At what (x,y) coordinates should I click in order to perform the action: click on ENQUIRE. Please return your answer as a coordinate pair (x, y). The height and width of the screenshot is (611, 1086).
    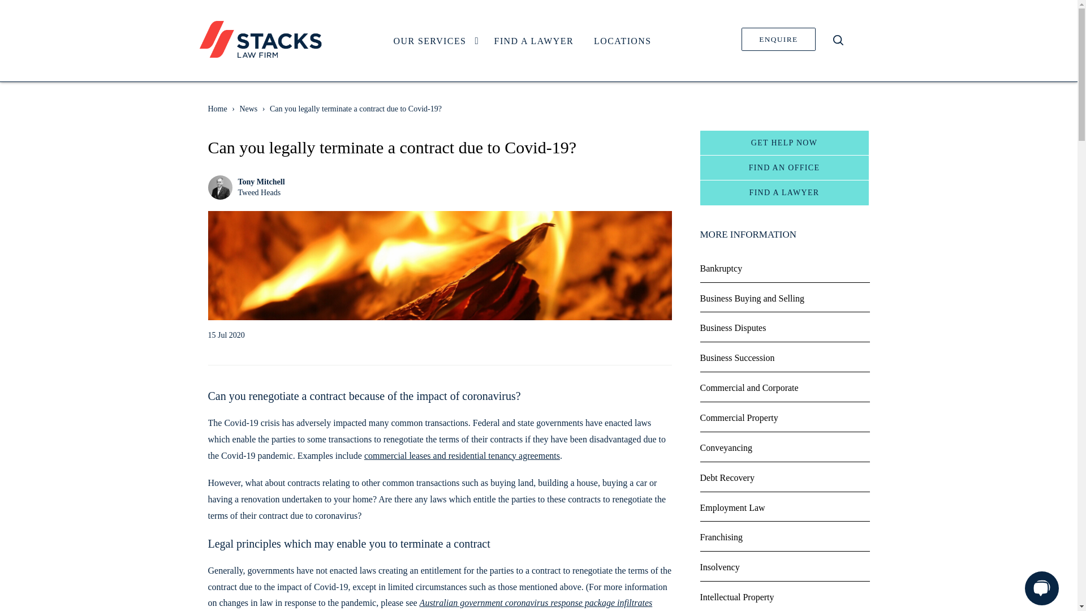
    Looking at the image, I should click on (778, 39).